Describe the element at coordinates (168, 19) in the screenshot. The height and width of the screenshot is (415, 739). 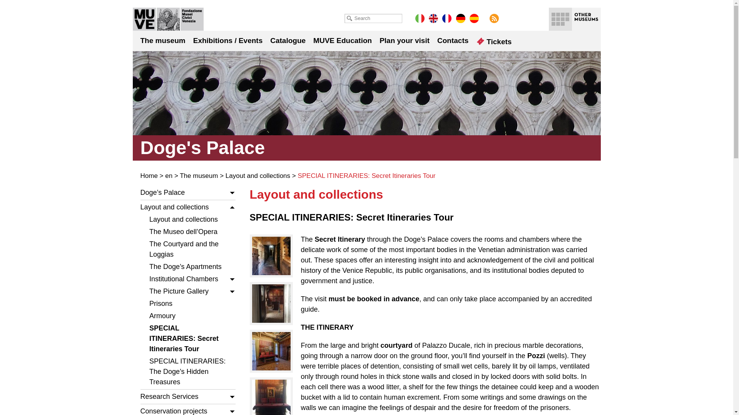
I see `Palazzo Ducale` at that location.